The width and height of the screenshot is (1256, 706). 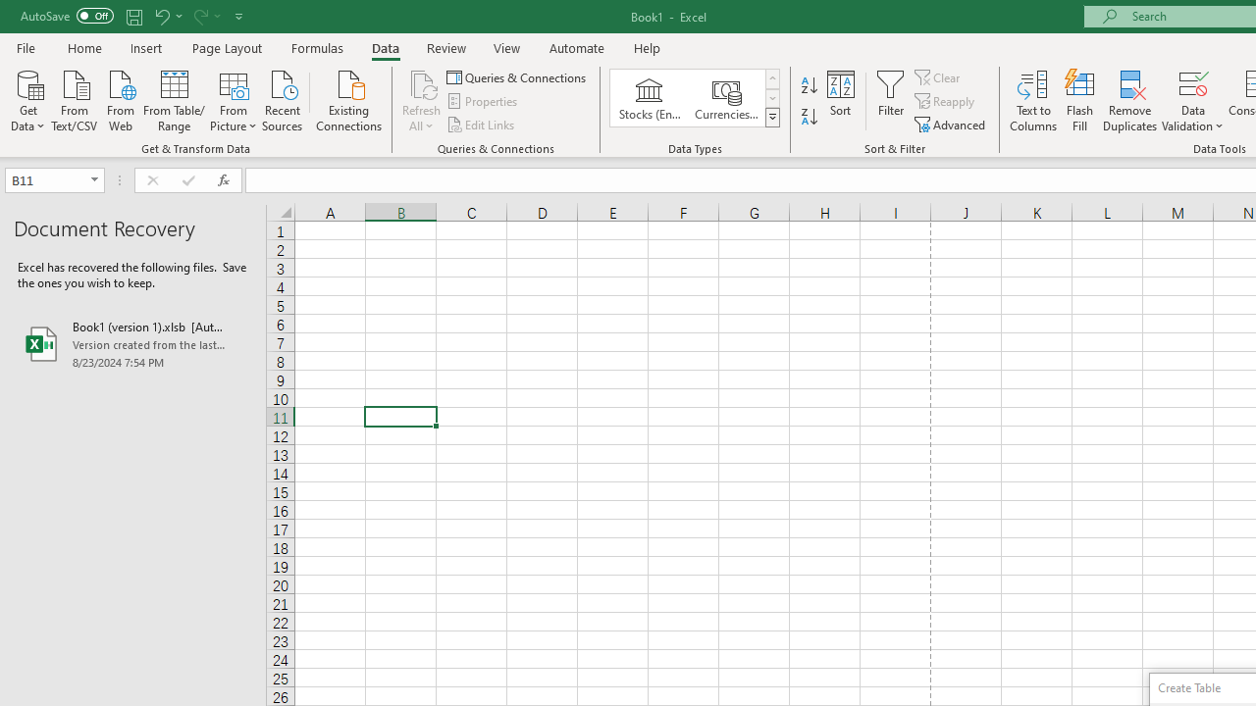 I want to click on Insert, so click(x=147, y=47).